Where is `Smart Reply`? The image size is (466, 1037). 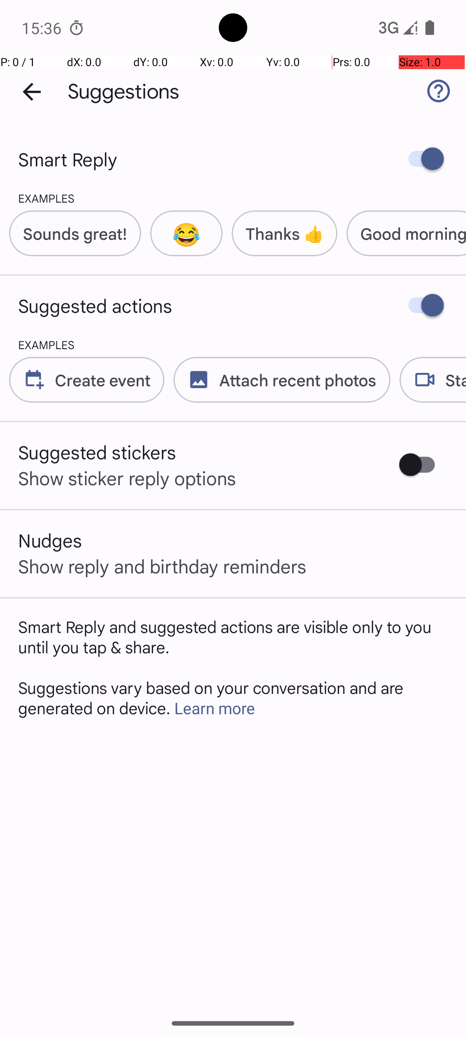 Smart Reply is located at coordinates (68, 159).